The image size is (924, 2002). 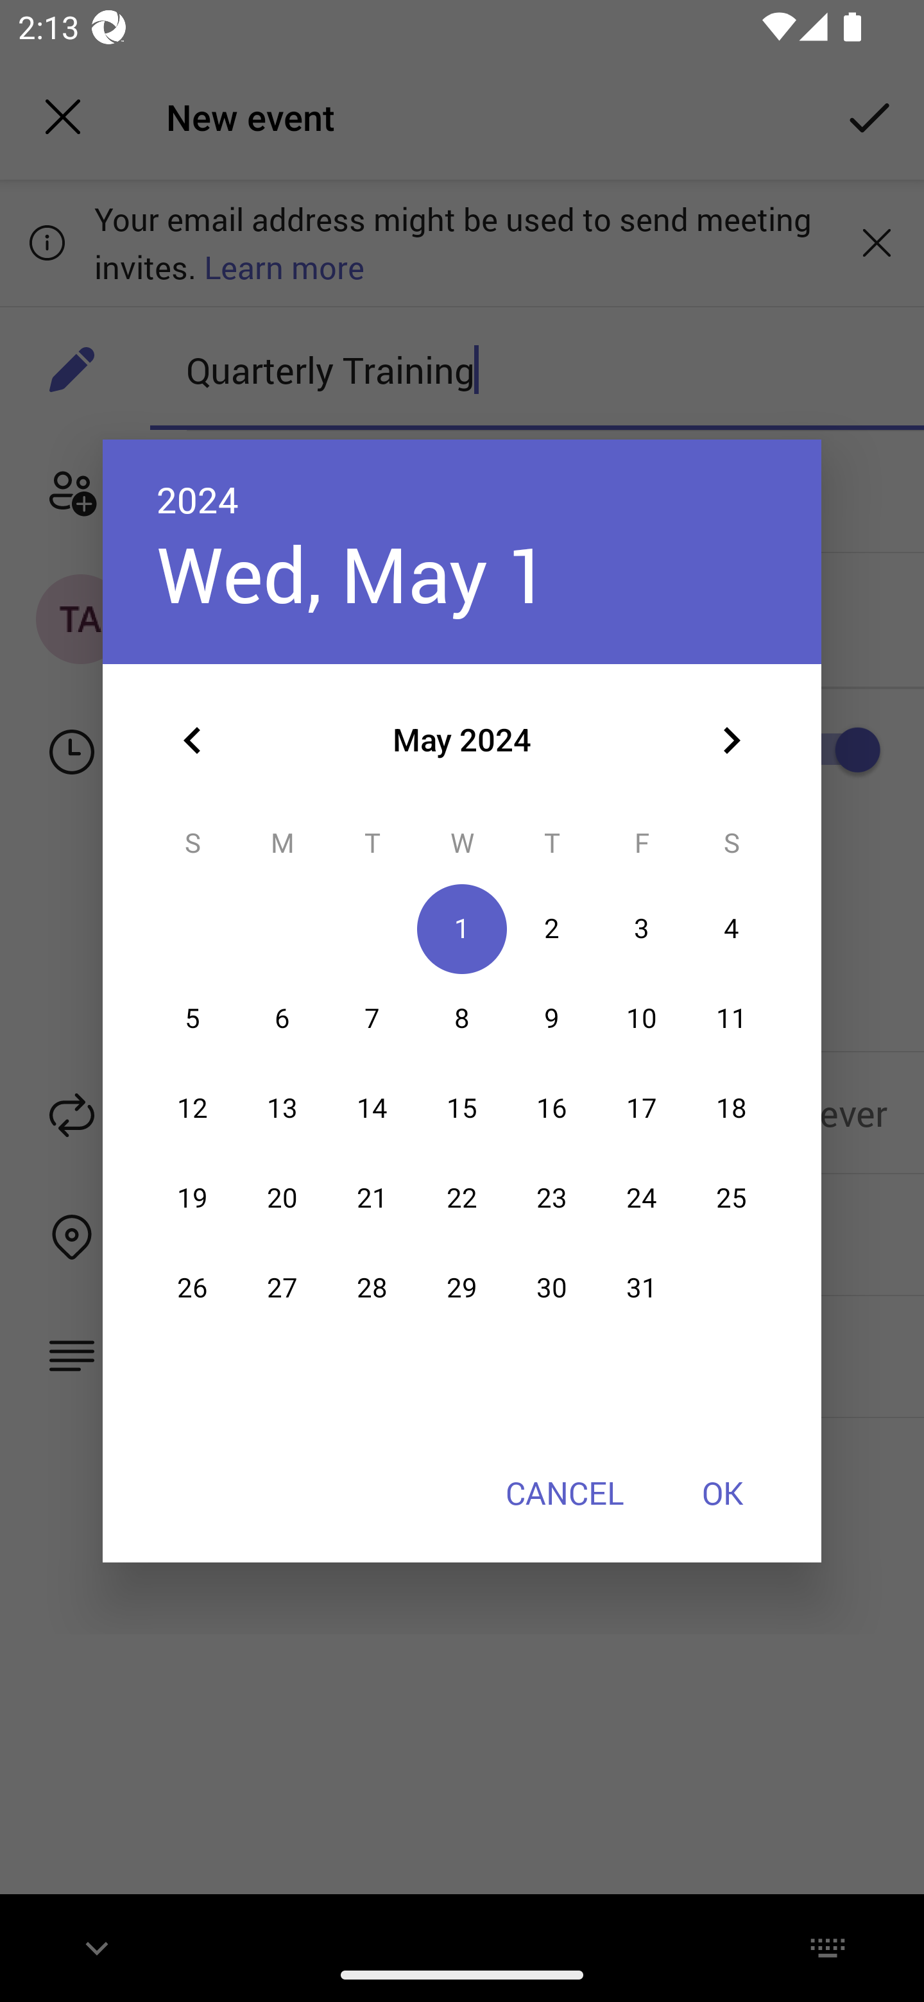 I want to click on Wed, May 1, so click(x=353, y=574).